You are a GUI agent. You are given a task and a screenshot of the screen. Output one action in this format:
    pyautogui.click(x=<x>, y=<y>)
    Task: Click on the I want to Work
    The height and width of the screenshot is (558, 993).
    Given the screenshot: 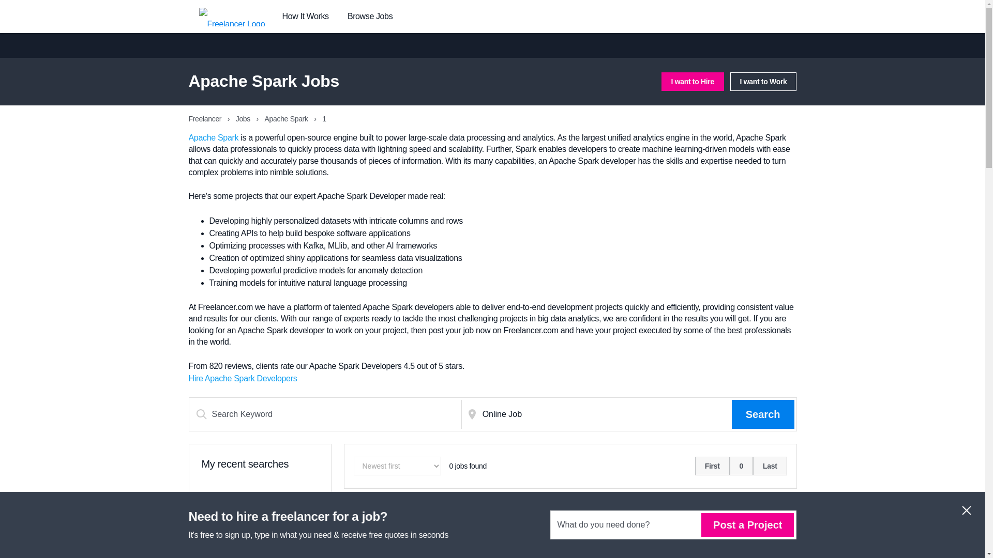 What is the action you would take?
    pyautogui.click(x=763, y=82)
    